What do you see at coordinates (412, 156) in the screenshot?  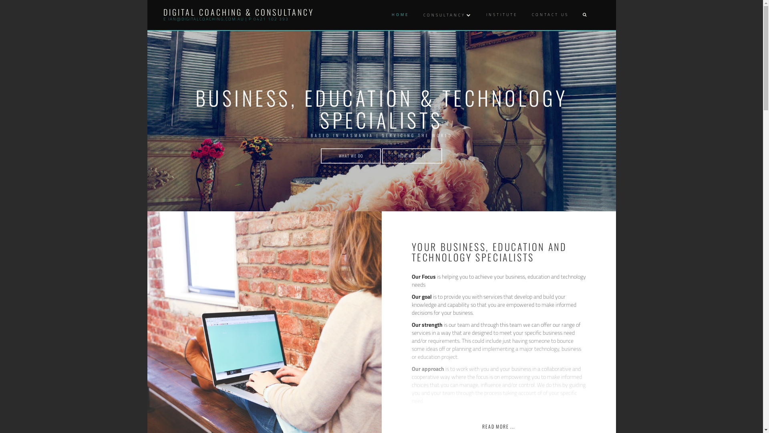 I see `HOW WE DO IT` at bounding box center [412, 156].